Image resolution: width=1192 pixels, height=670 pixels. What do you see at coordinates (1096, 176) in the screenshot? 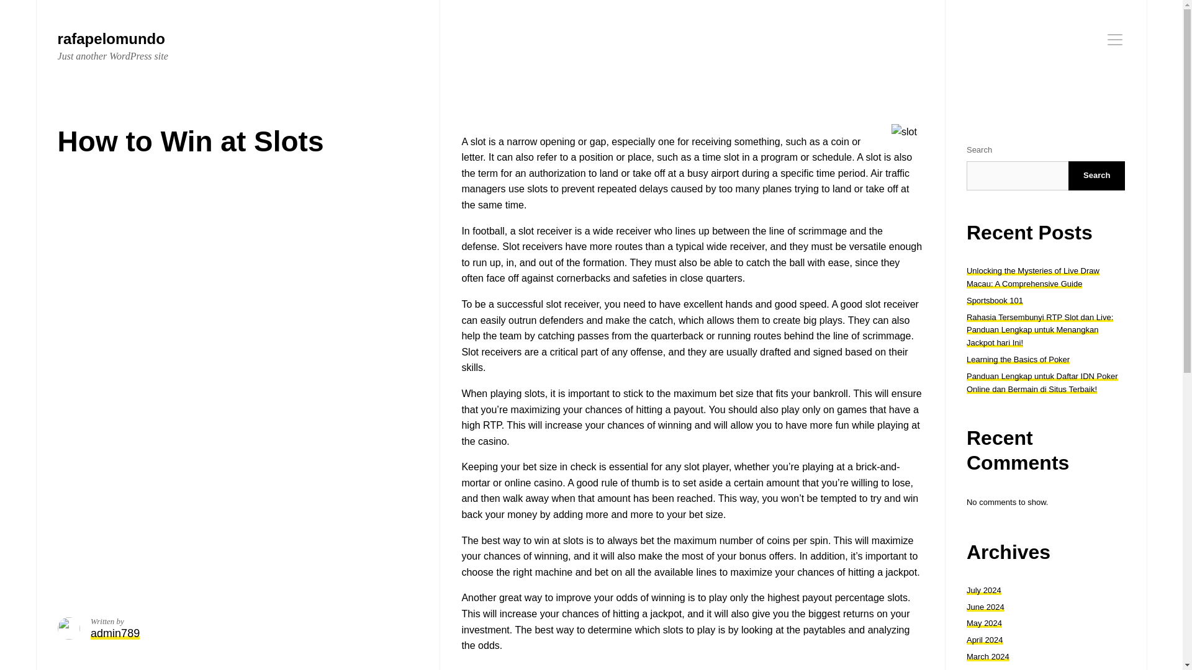
I see `Menu` at bounding box center [1096, 176].